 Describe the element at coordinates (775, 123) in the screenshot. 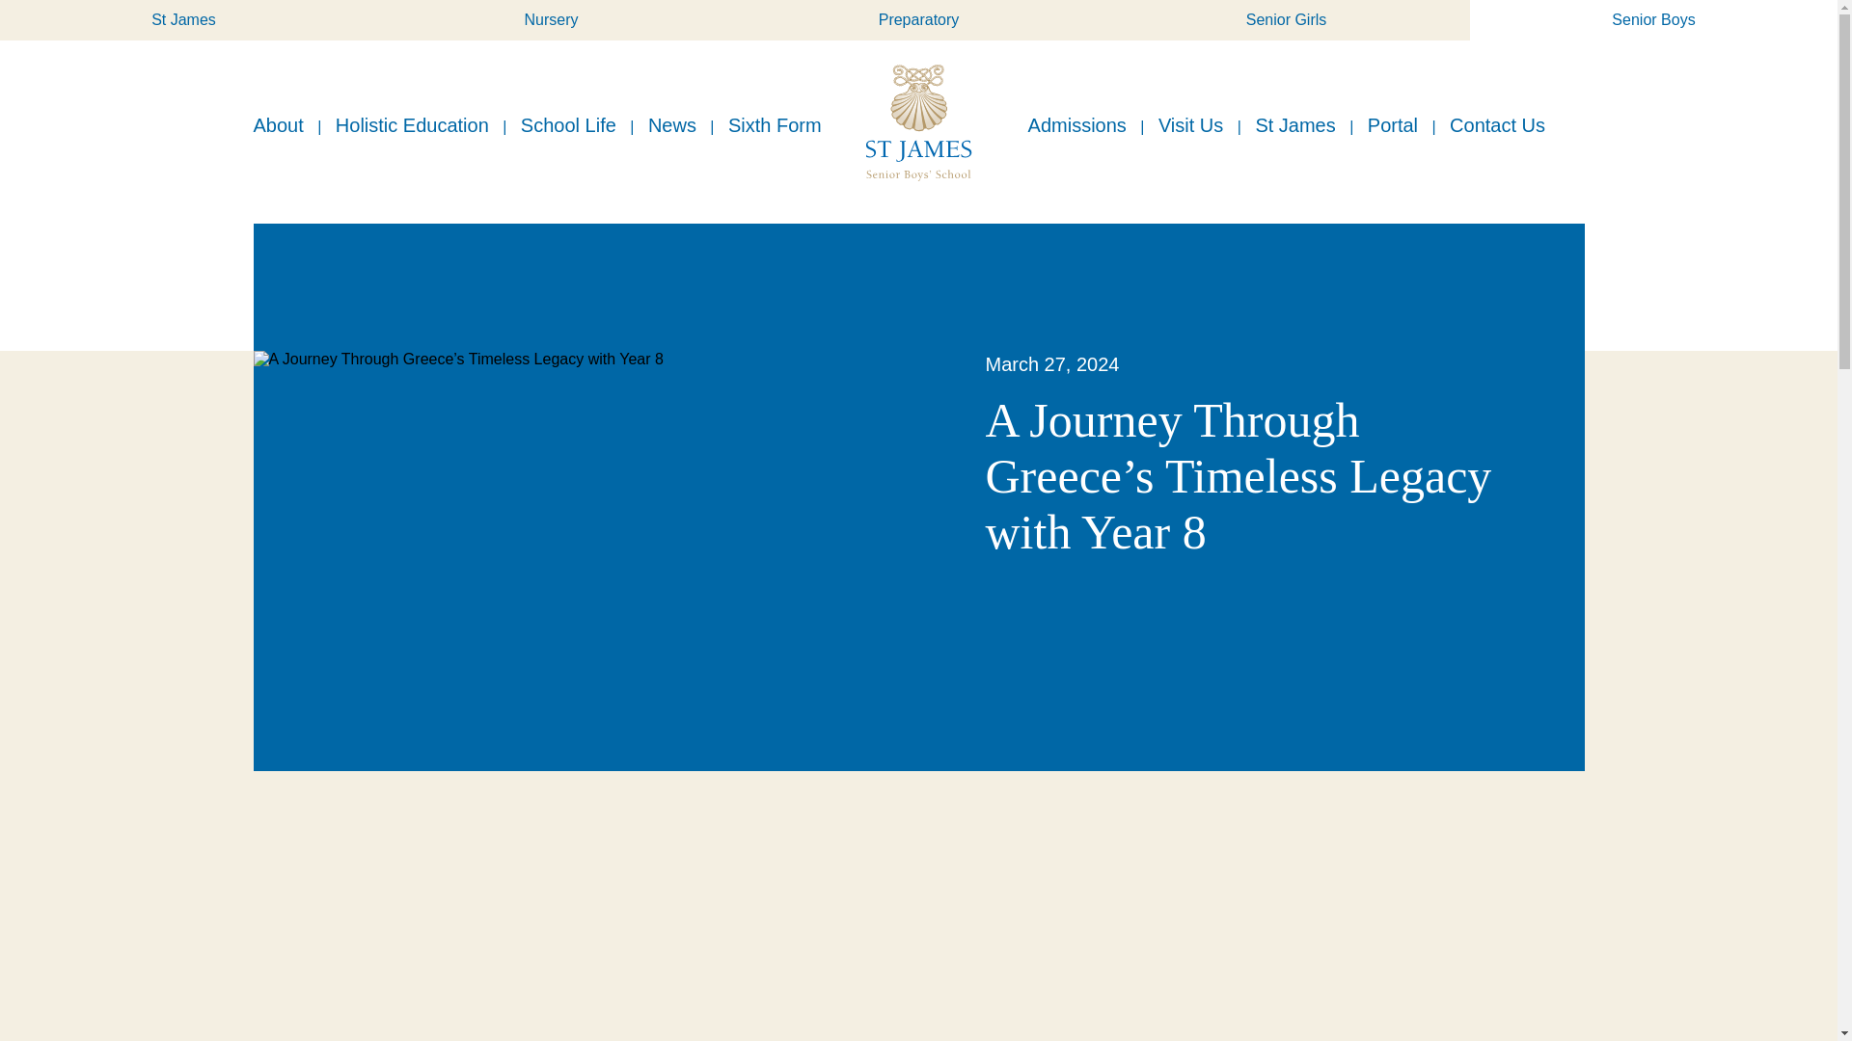

I see `Sixth Form` at that location.